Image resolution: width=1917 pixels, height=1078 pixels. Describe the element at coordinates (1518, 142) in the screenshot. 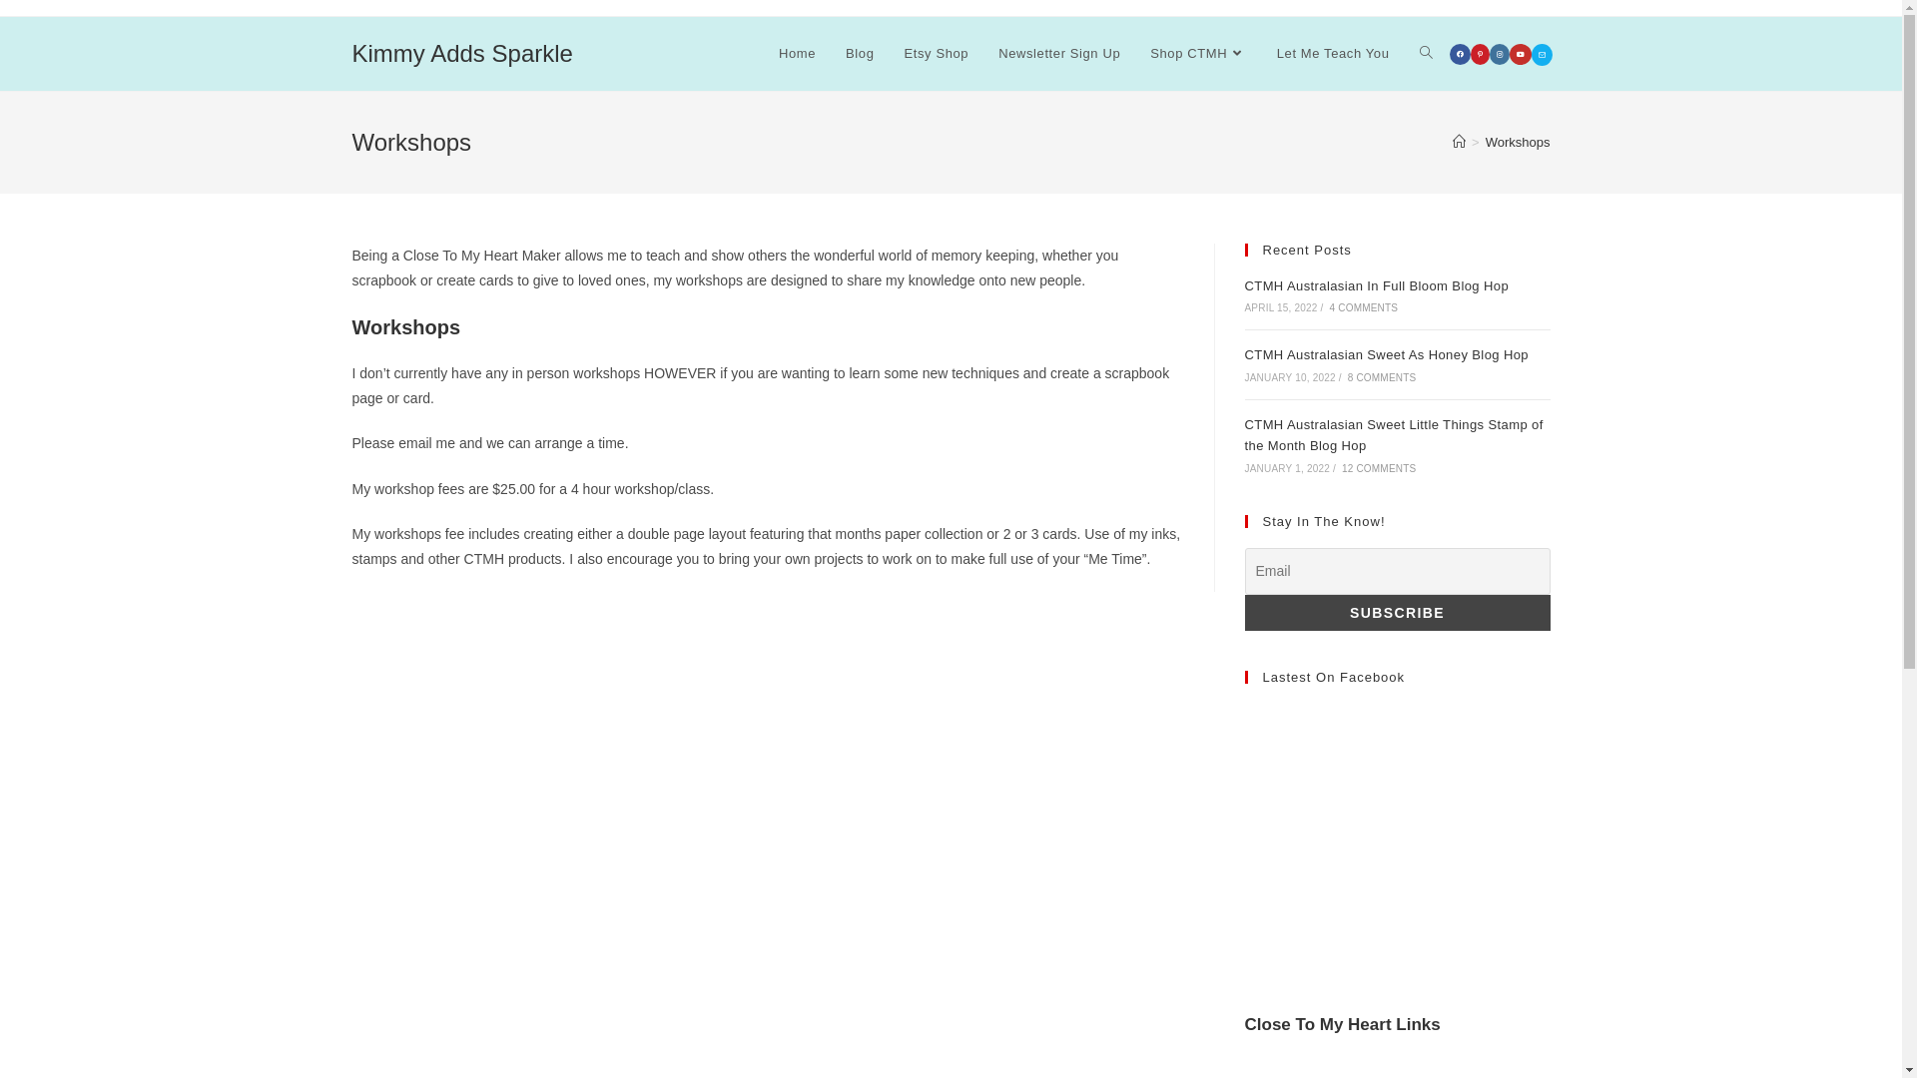

I see `Workshops` at that location.